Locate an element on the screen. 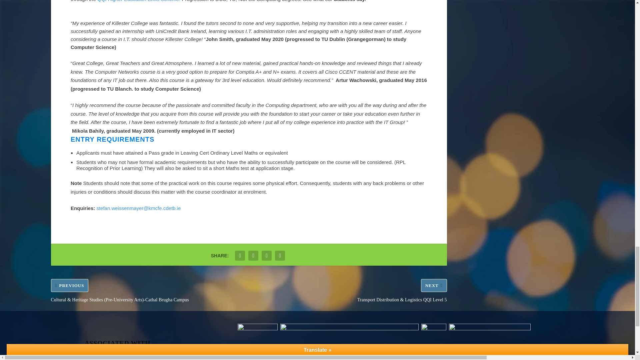 The image size is (640, 360). QQI Higher Education Links Scheme. is located at coordinates (139, 1).